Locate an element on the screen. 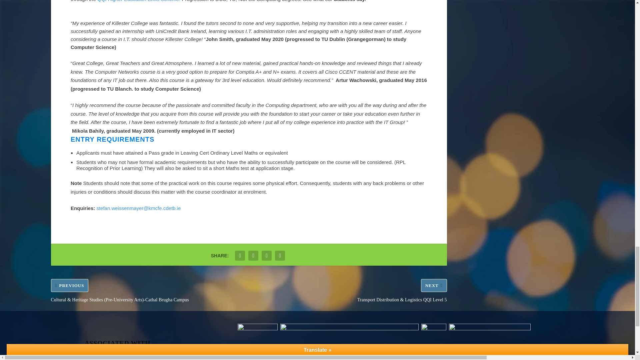 The image size is (640, 360). QQI Higher Education Links Scheme. is located at coordinates (139, 1).